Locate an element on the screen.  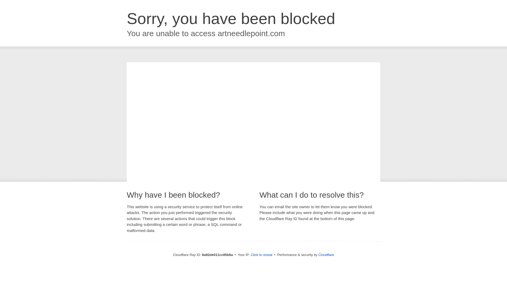
Cloudflare is located at coordinates (326, 255).